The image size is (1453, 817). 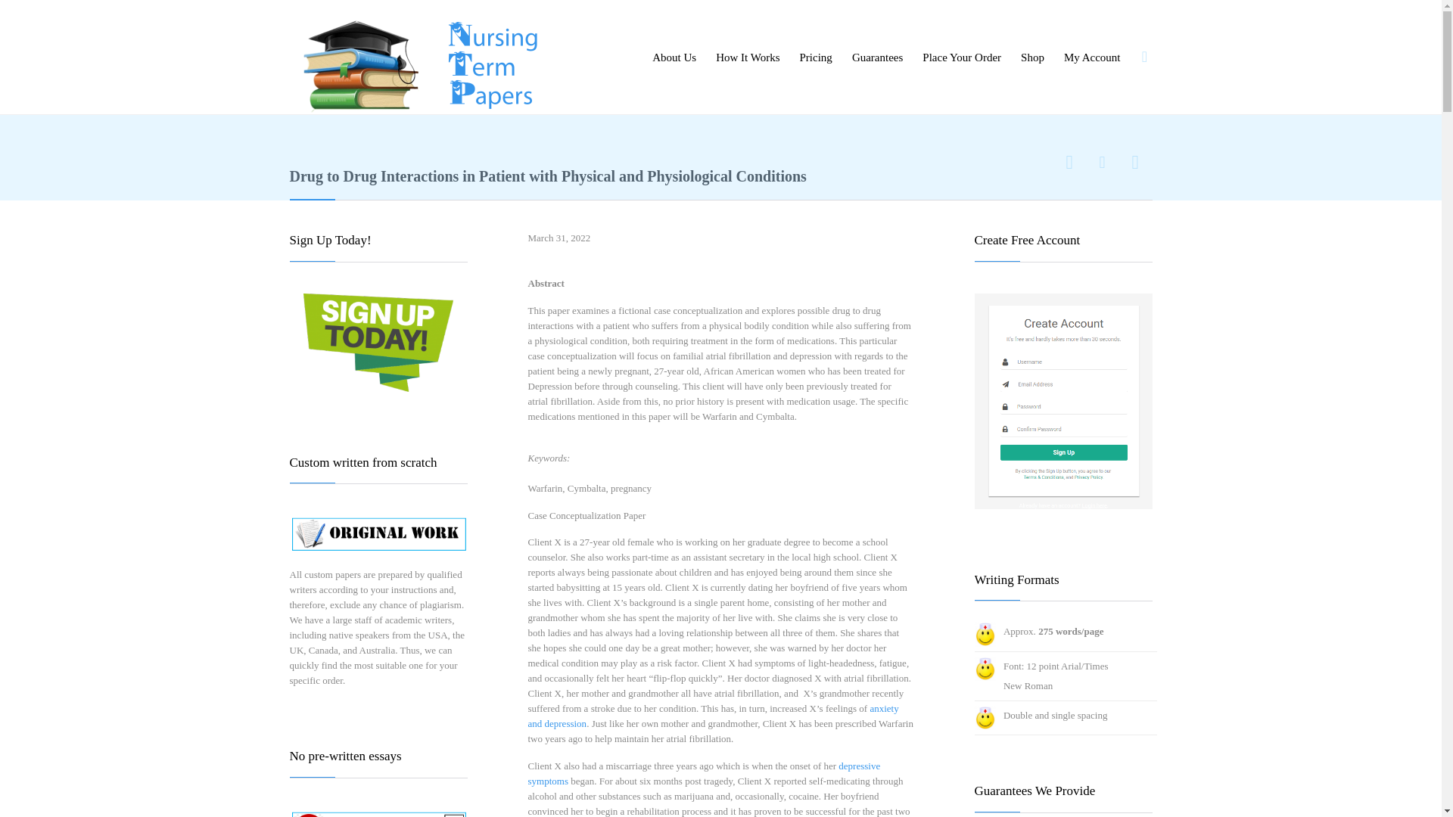 I want to click on How It Works, so click(x=747, y=57).